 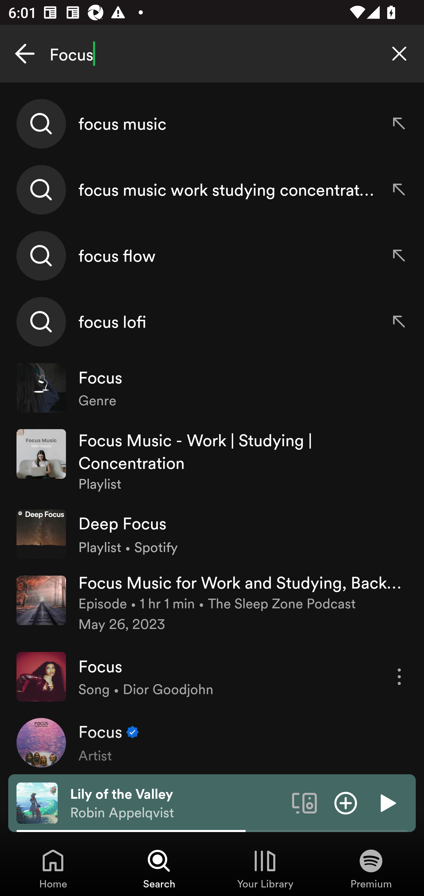 I want to click on Home, Tab 1 of 4 Home Home, so click(x=53, y=868).